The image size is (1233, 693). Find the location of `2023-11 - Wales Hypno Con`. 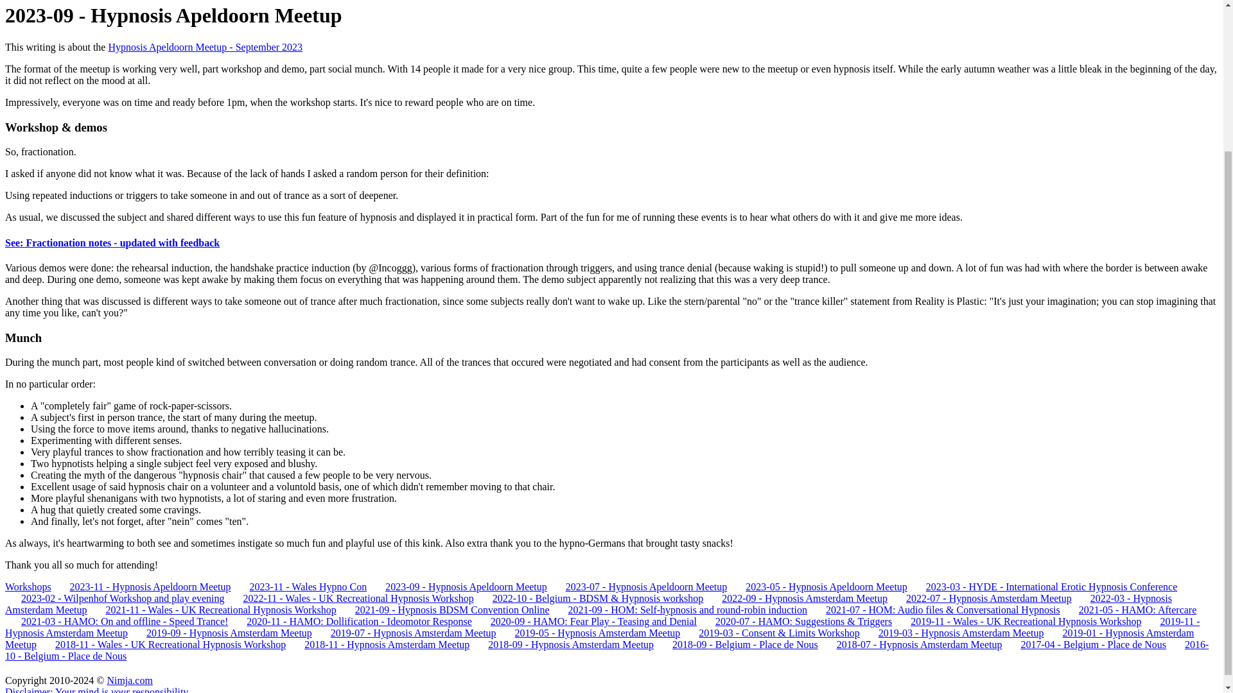

2023-11 - Wales Hypno Con is located at coordinates (301, 586).